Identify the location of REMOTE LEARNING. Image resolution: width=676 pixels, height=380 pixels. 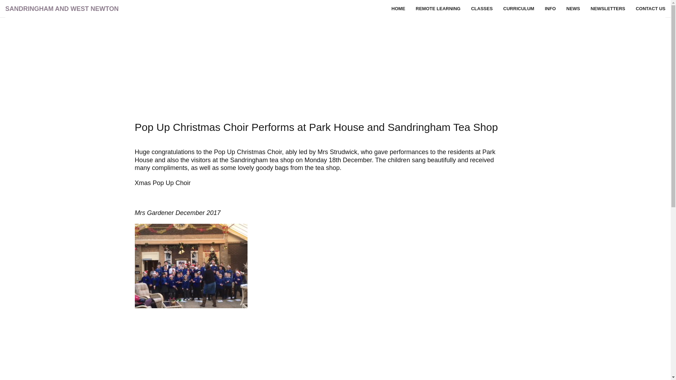
(438, 8).